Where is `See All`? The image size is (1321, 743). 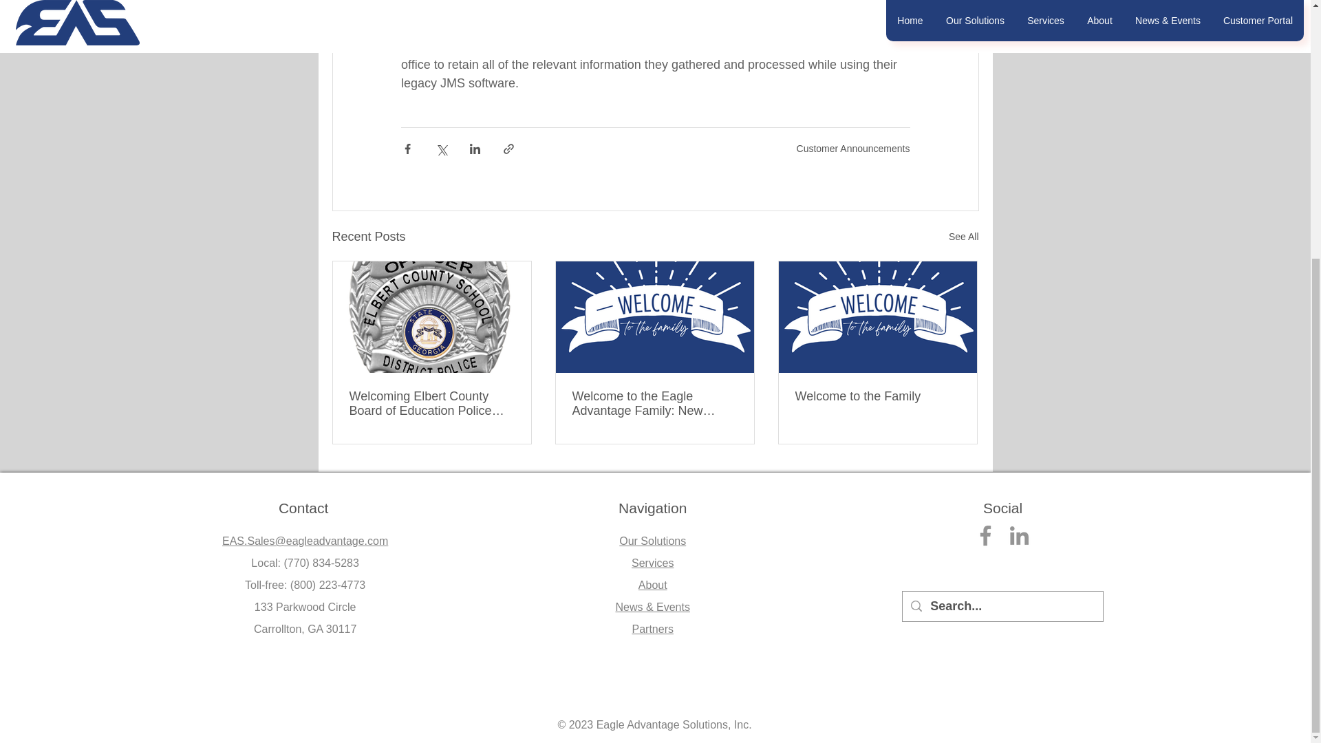
See All is located at coordinates (963, 237).